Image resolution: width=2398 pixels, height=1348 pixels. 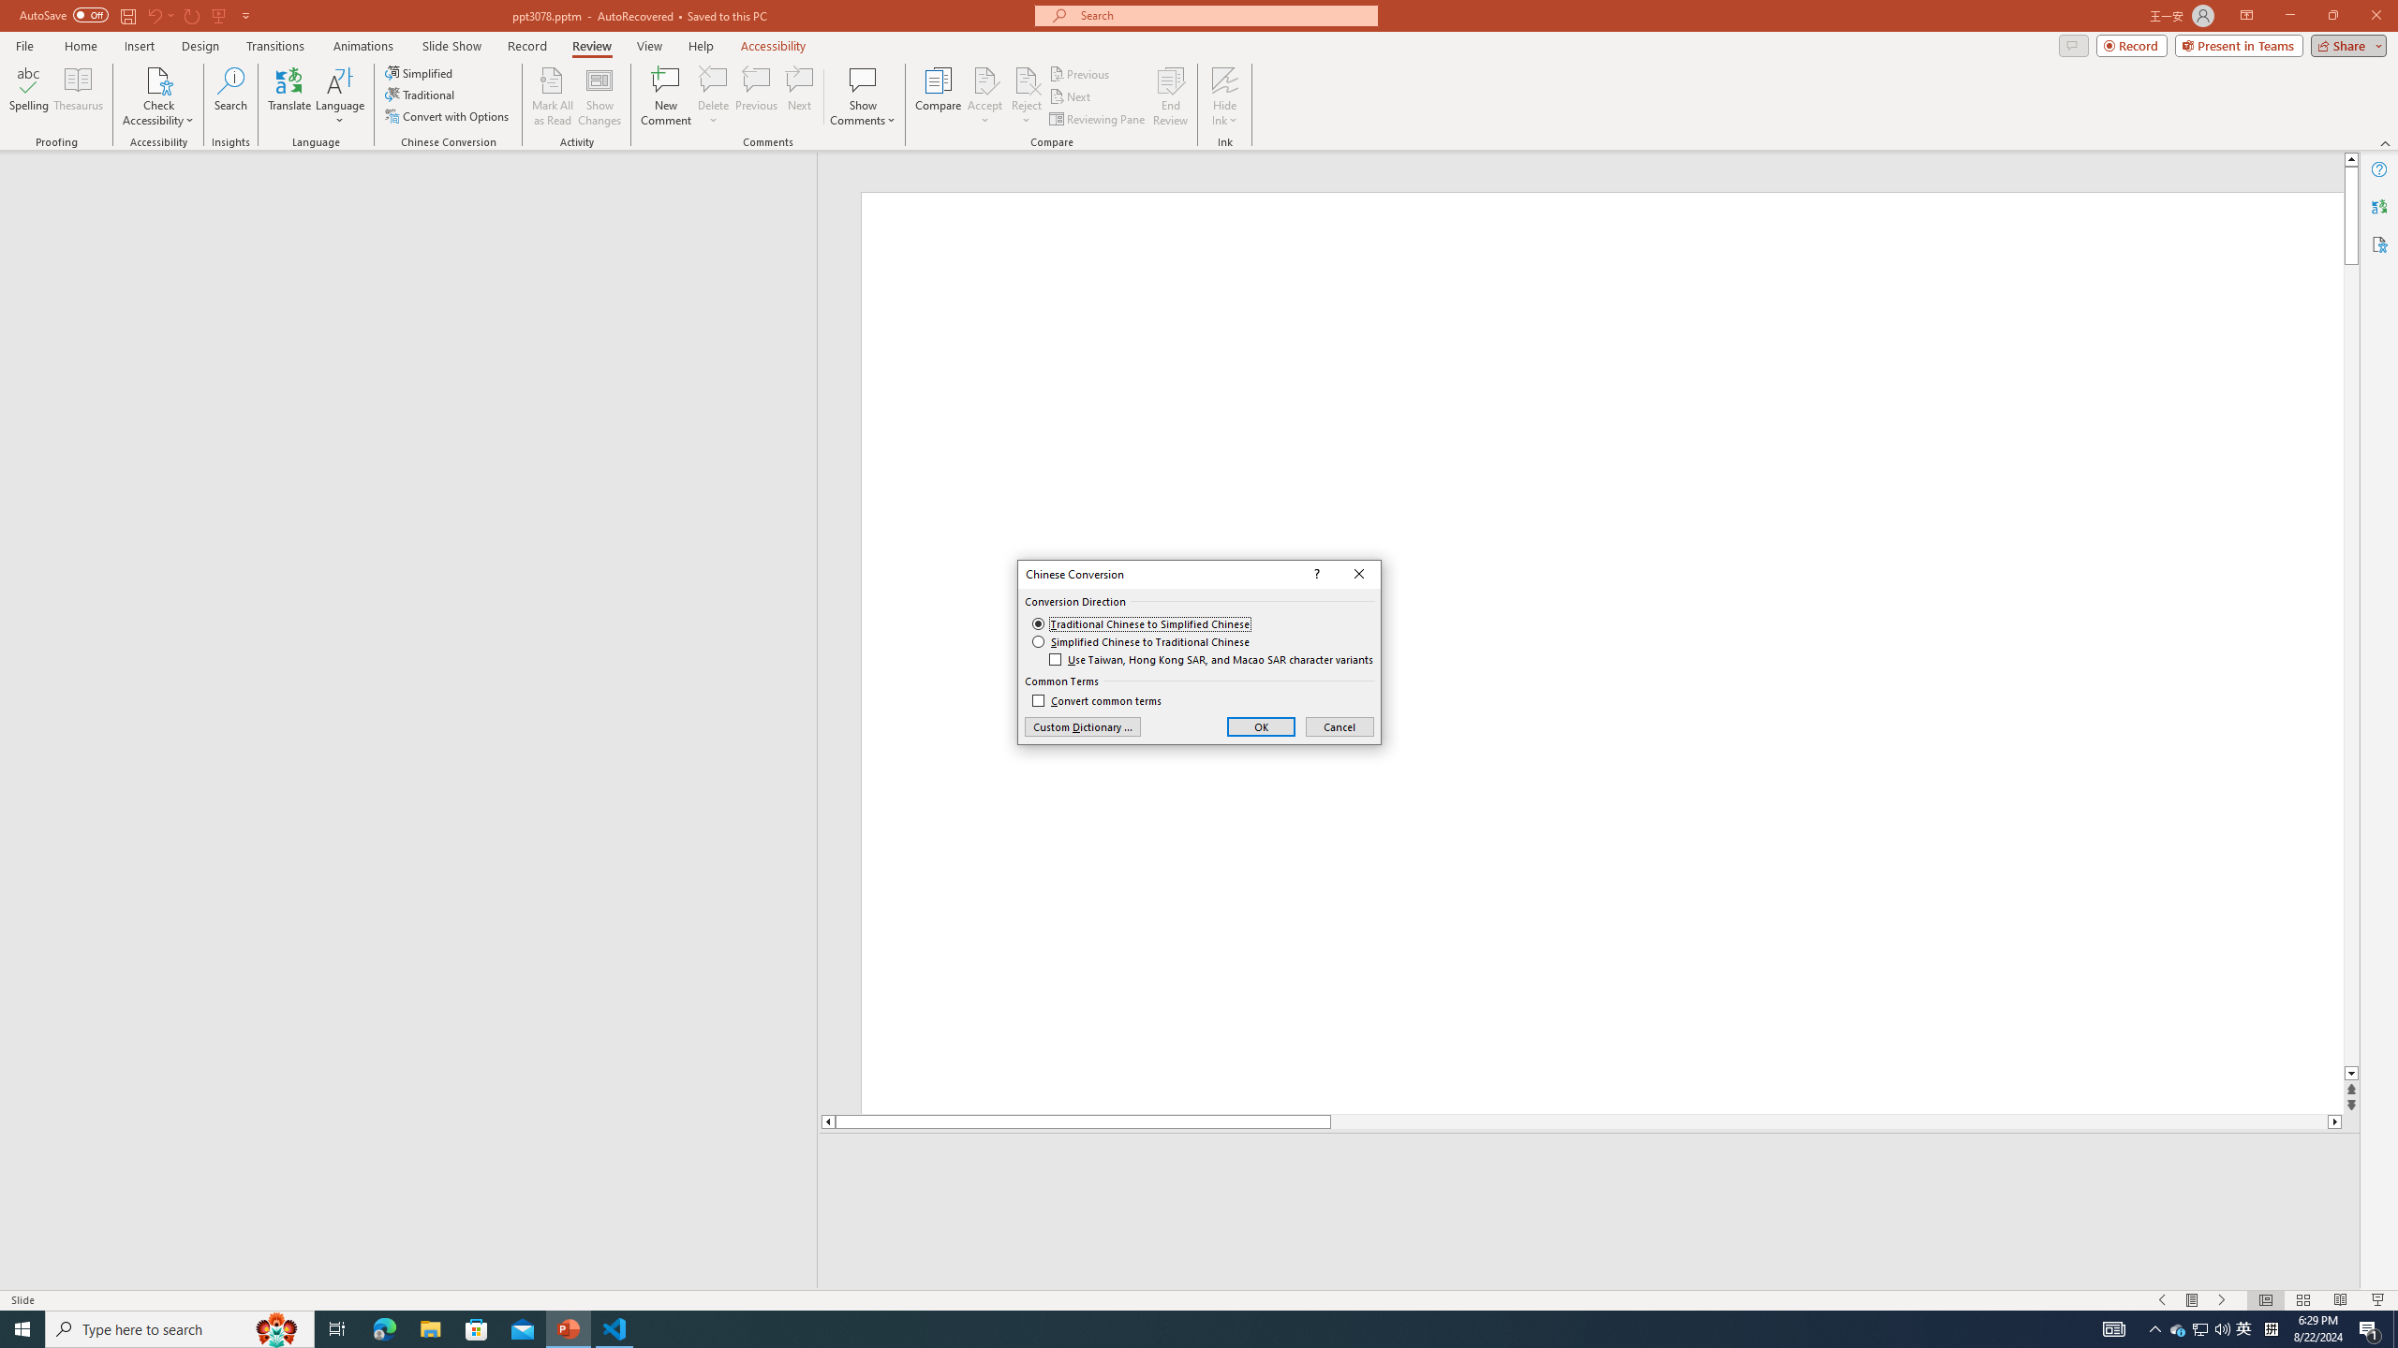 What do you see at coordinates (1098, 120) in the screenshot?
I see `Reviewing Pane` at bounding box center [1098, 120].